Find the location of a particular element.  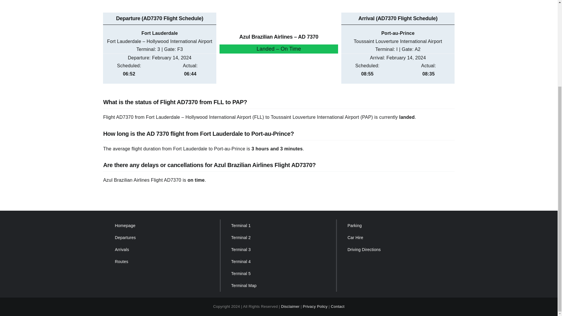

Homepage is located at coordinates (162, 225).